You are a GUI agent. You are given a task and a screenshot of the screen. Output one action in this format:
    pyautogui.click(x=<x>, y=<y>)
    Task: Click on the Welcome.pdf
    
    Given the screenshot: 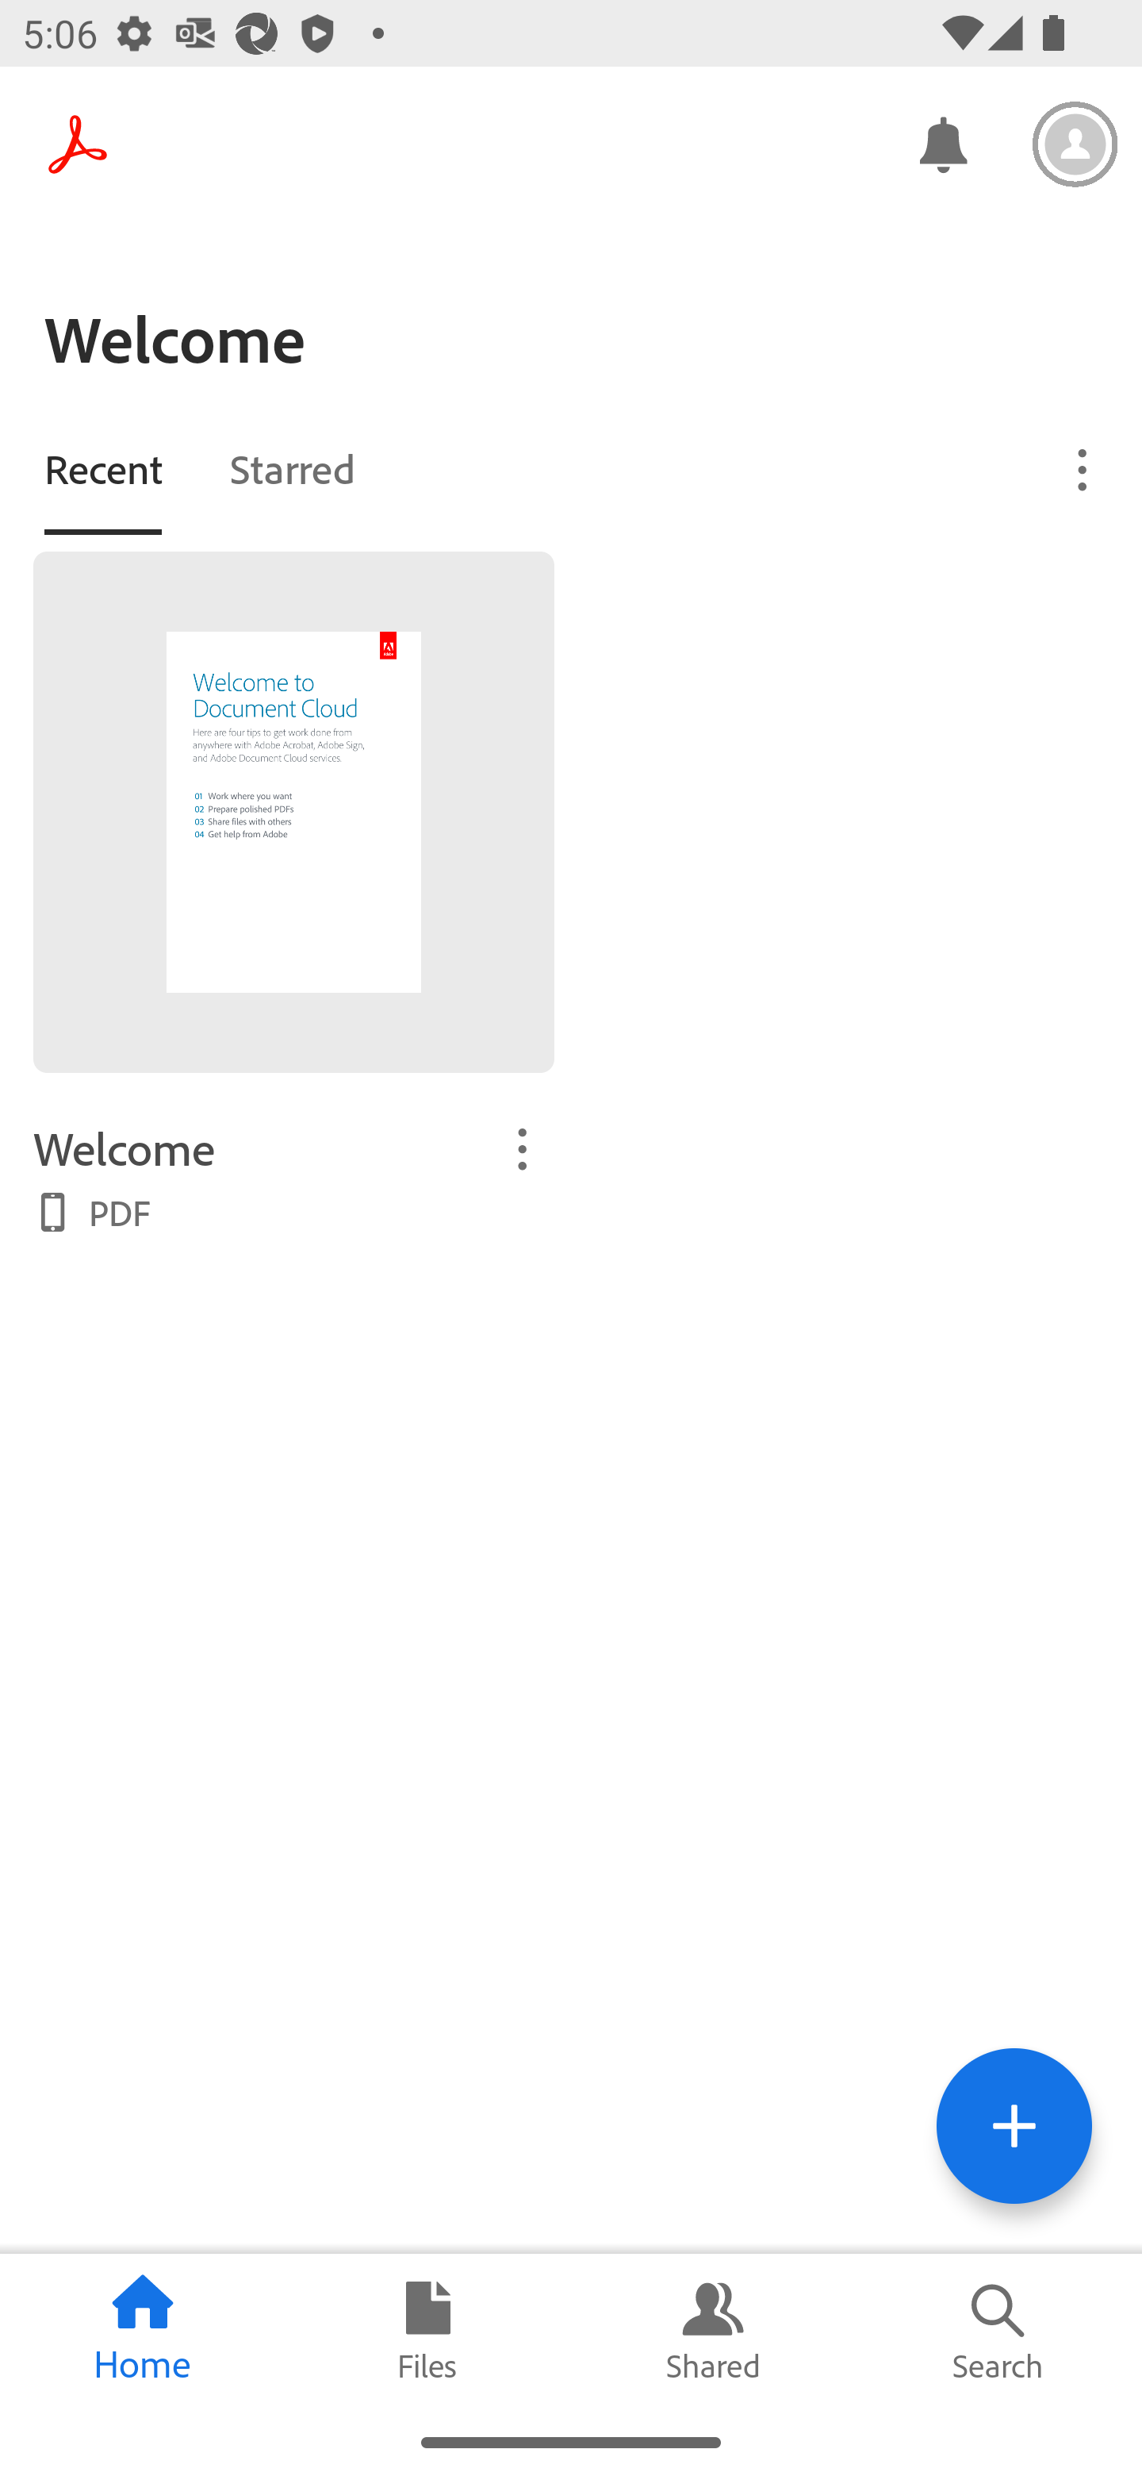 What is the action you would take?
    pyautogui.click(x=293, y=811)
    